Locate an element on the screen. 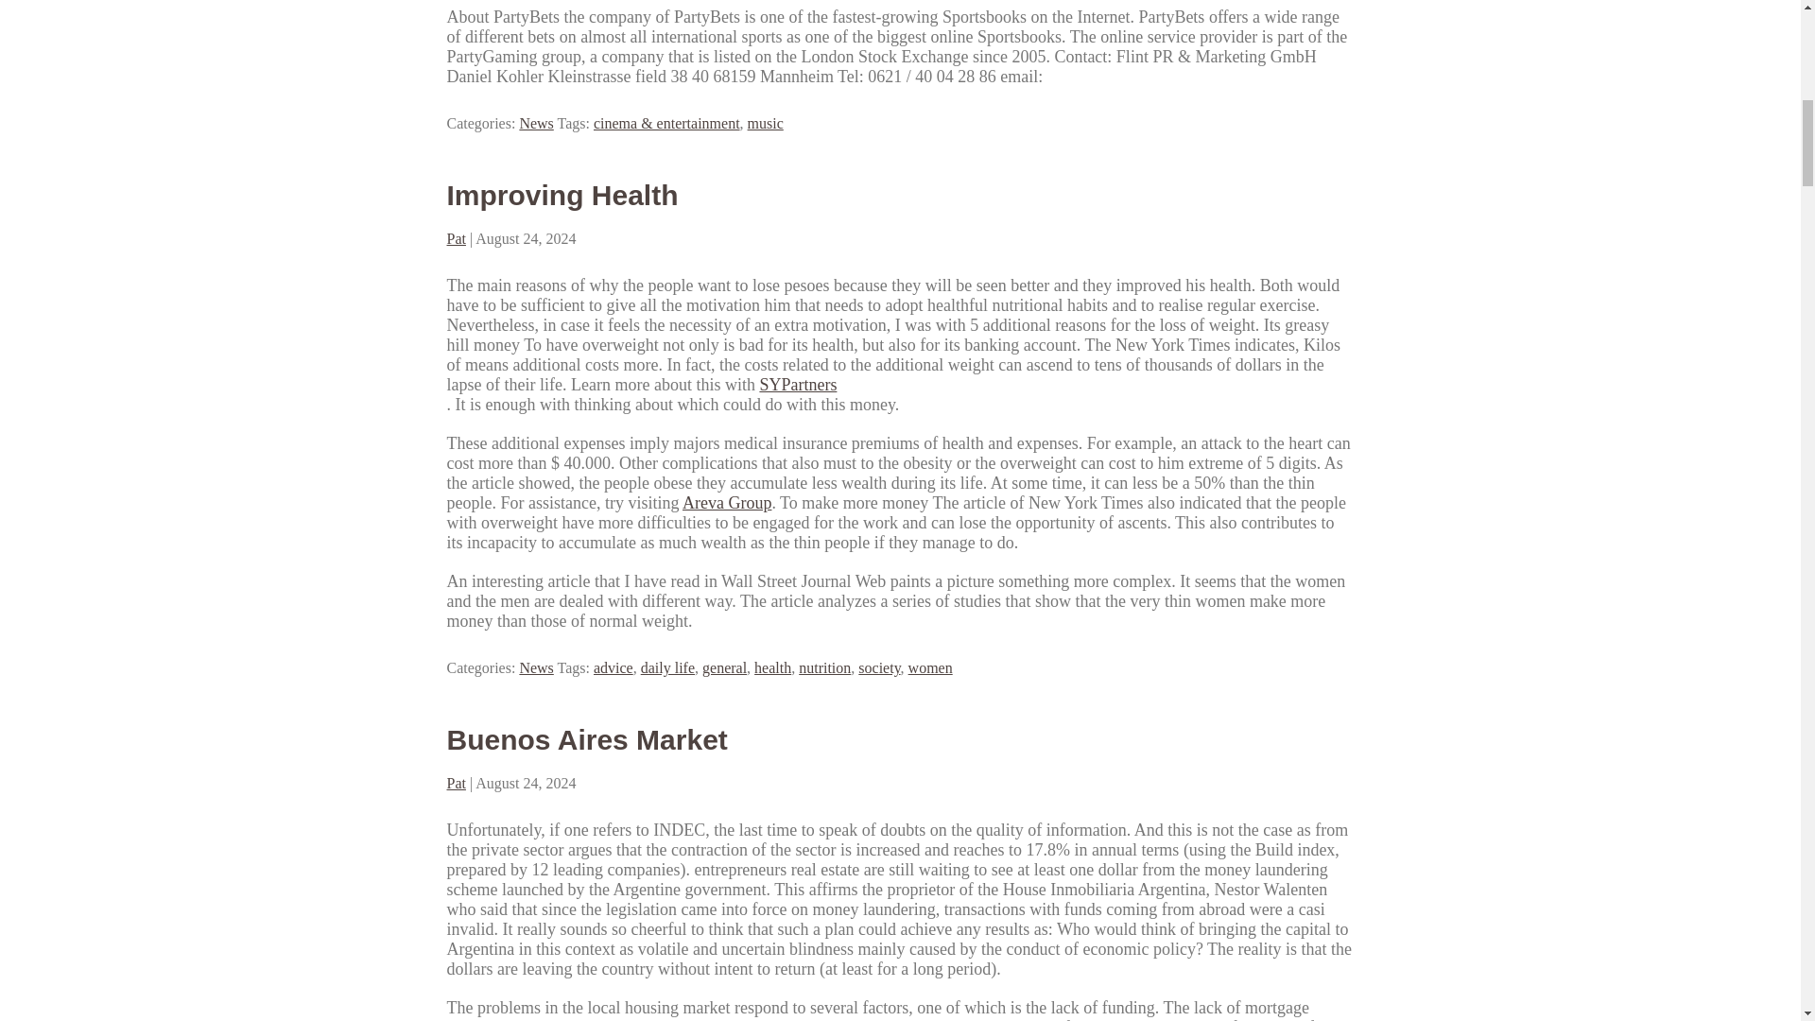  Pat is located at coordinates (456, 783).